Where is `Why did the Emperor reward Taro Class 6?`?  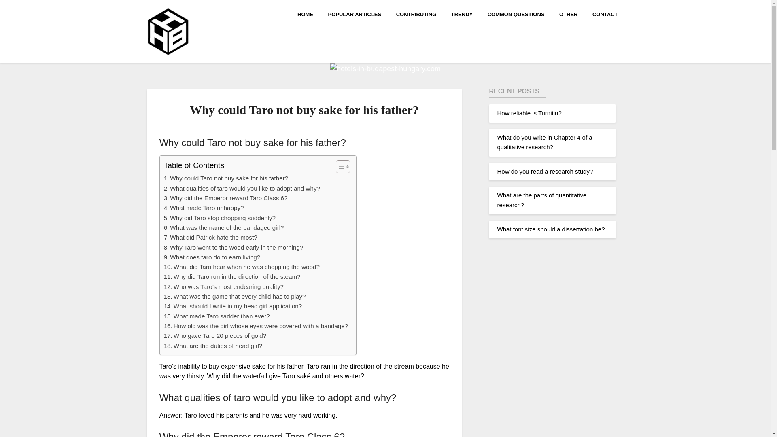
Why did the Emperor reward Taro Class 6? is located at coordinates (226, 198).